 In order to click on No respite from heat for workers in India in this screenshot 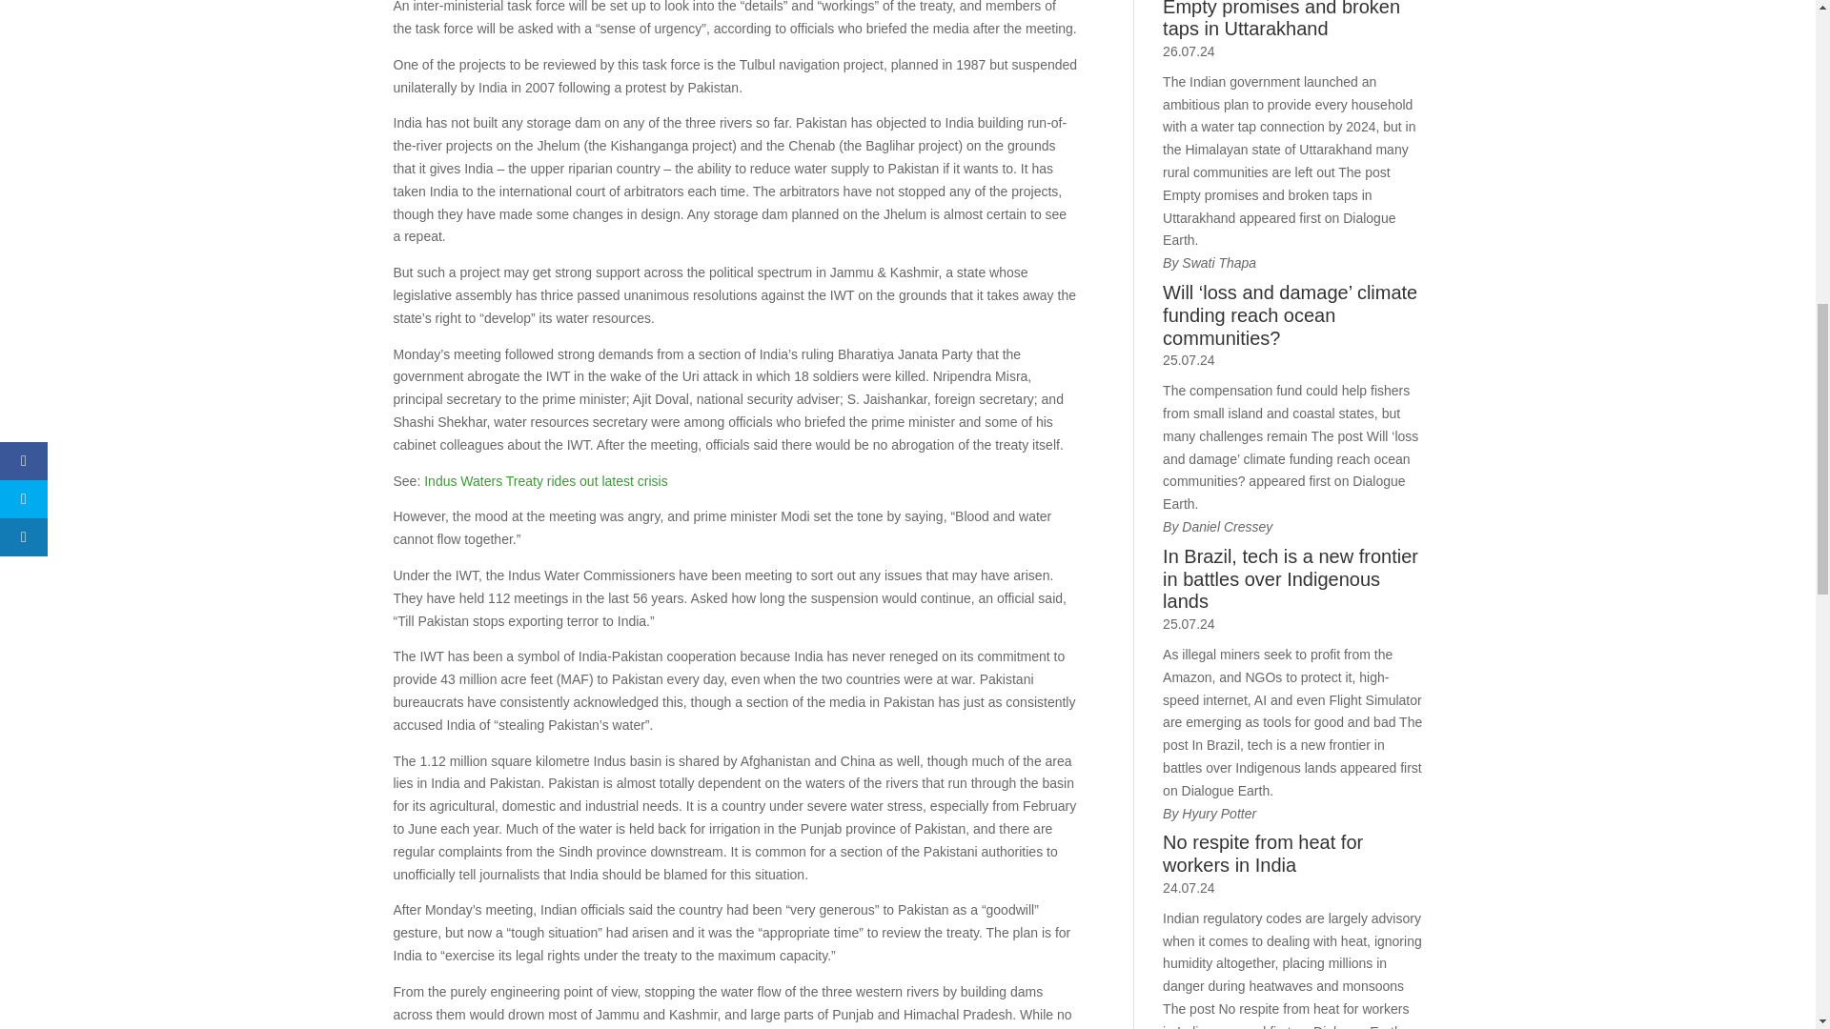, I will do `click(1291, 854)`.